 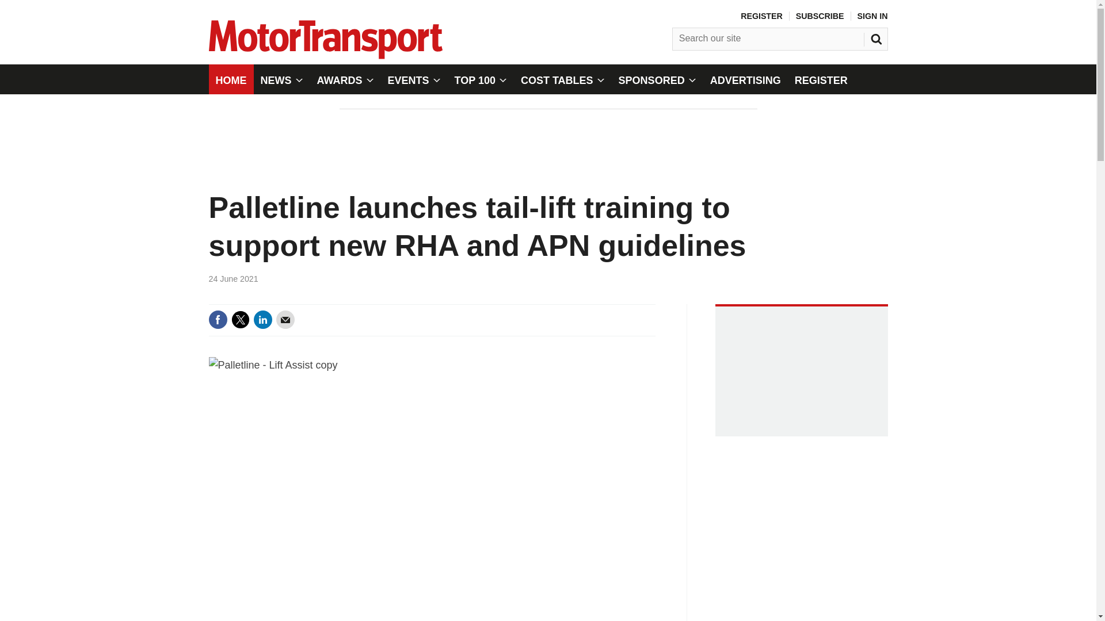 I want to click on Share this on Facebook, so click(x=218, y=320).